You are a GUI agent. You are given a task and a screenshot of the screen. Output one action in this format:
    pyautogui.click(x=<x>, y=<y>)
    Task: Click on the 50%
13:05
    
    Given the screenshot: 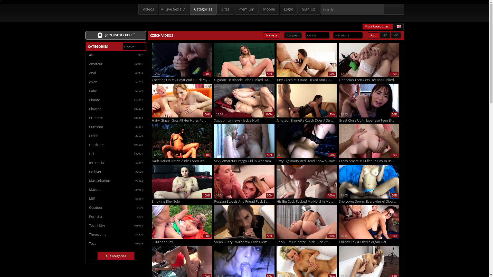 What is the action you would take?
    pyautogui.click(x=369, y=182)
    